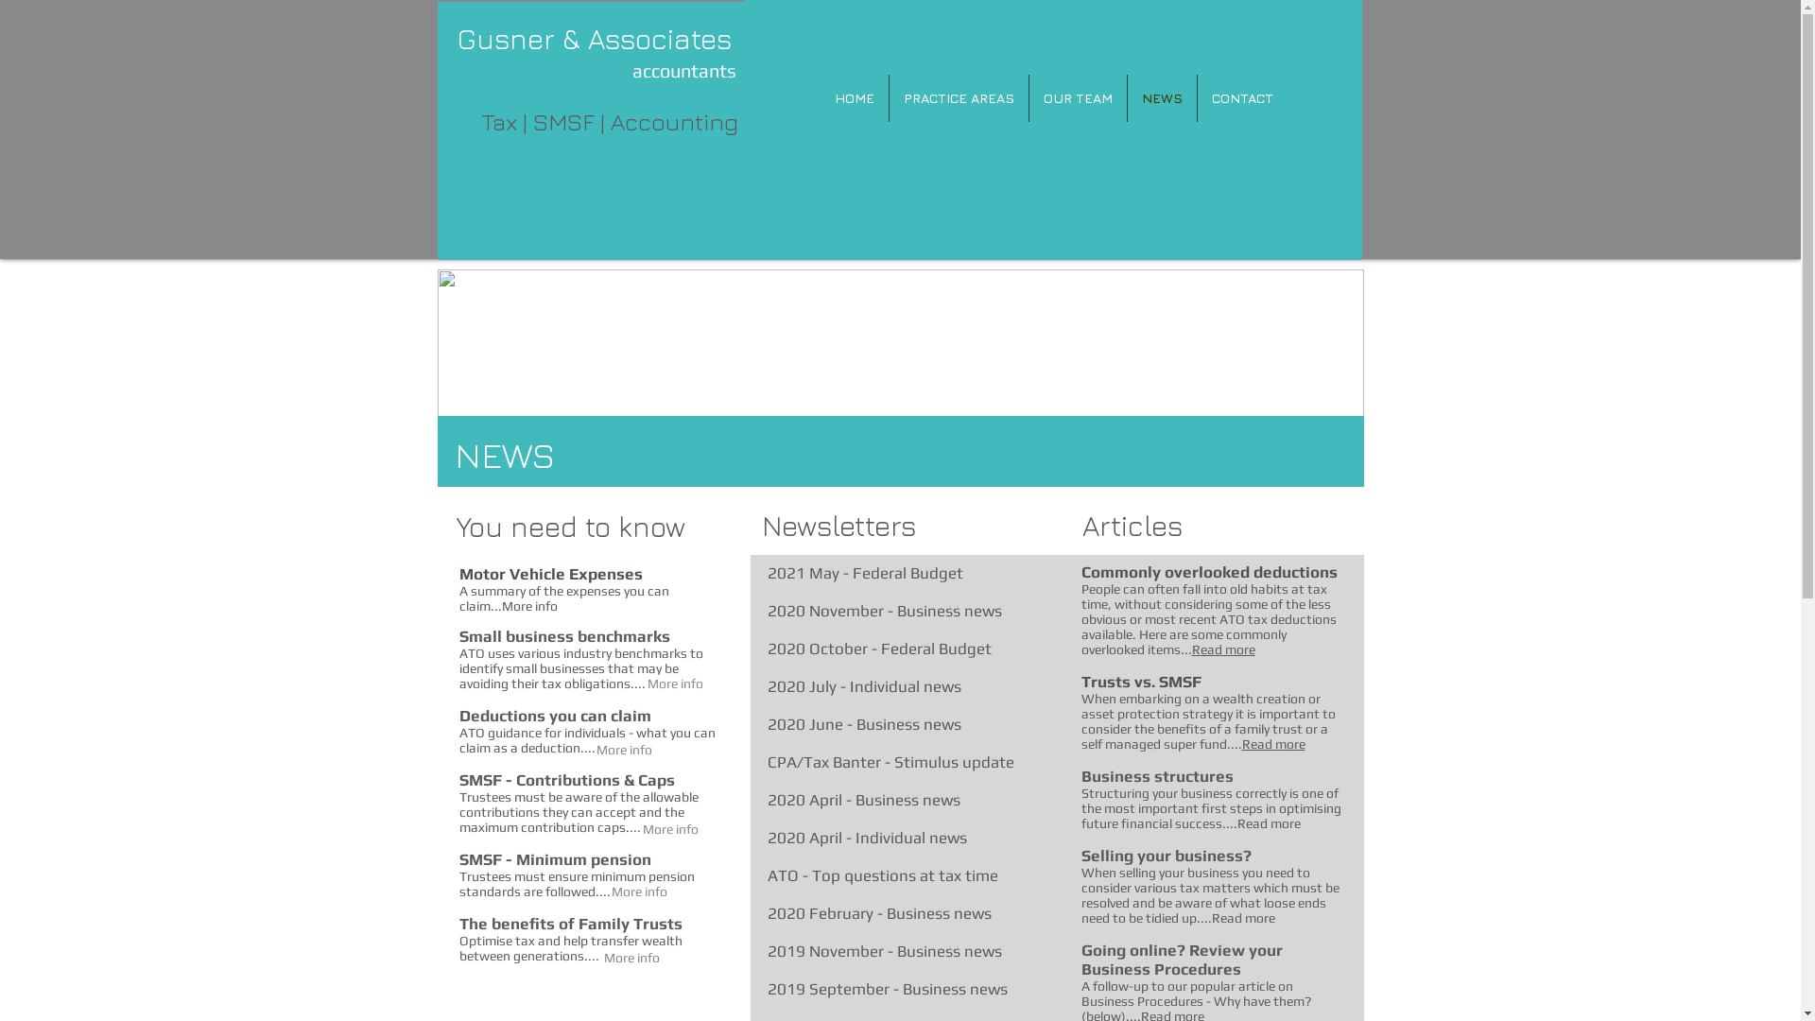 Image resolution: width=1815 pixels, height=1021 pixels. Describe the element at coordinates (1161, 98) in the screenshot. I see `NEWS` at that location.